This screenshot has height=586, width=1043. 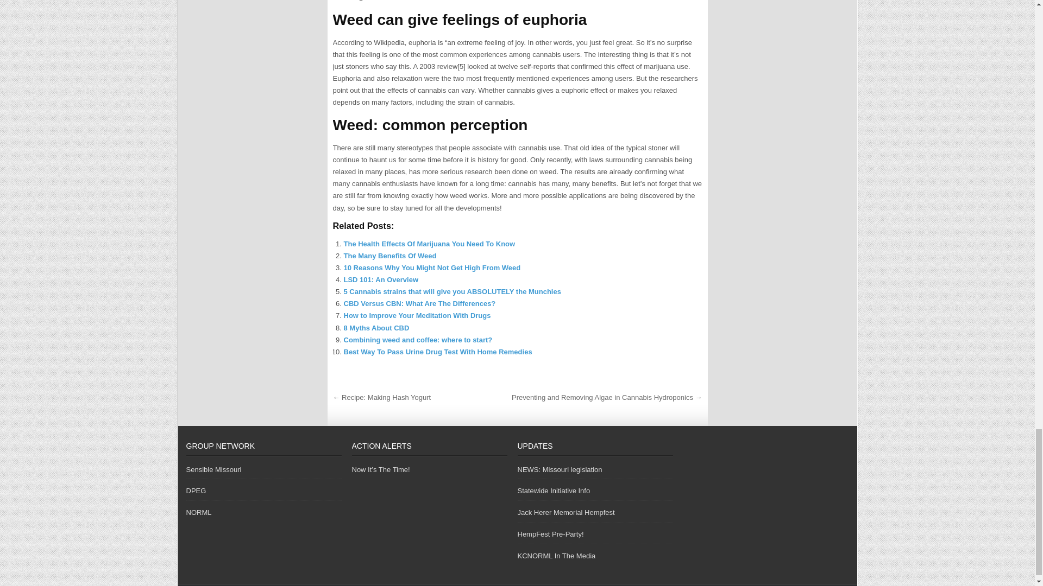 I want to click on 10 Reasons Why You Might Not Get High From Weed, so click(x=431, y=268).